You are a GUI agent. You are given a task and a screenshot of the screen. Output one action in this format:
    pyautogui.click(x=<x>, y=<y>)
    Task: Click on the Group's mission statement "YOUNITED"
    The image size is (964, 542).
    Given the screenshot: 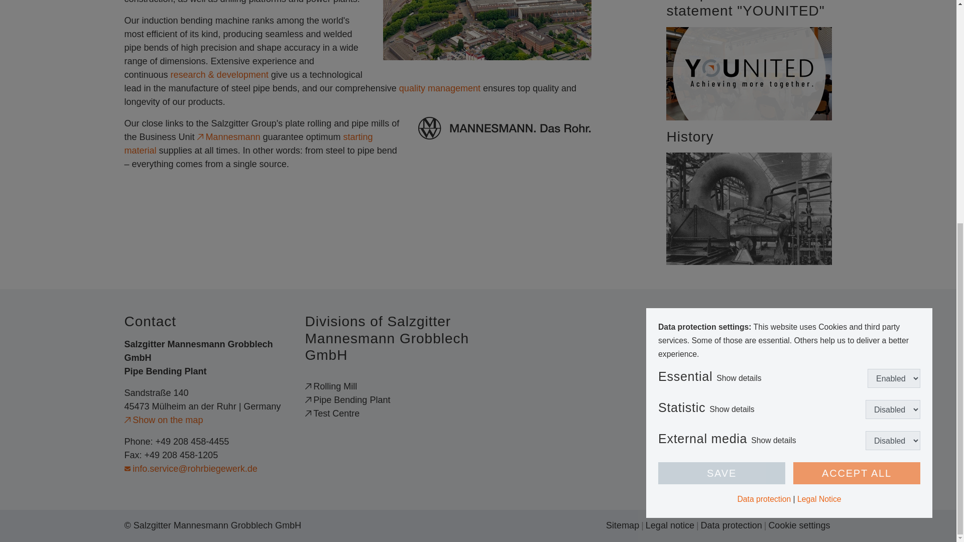 What is the action you would take?
    pyautogui.click(x=749, y=73)
    